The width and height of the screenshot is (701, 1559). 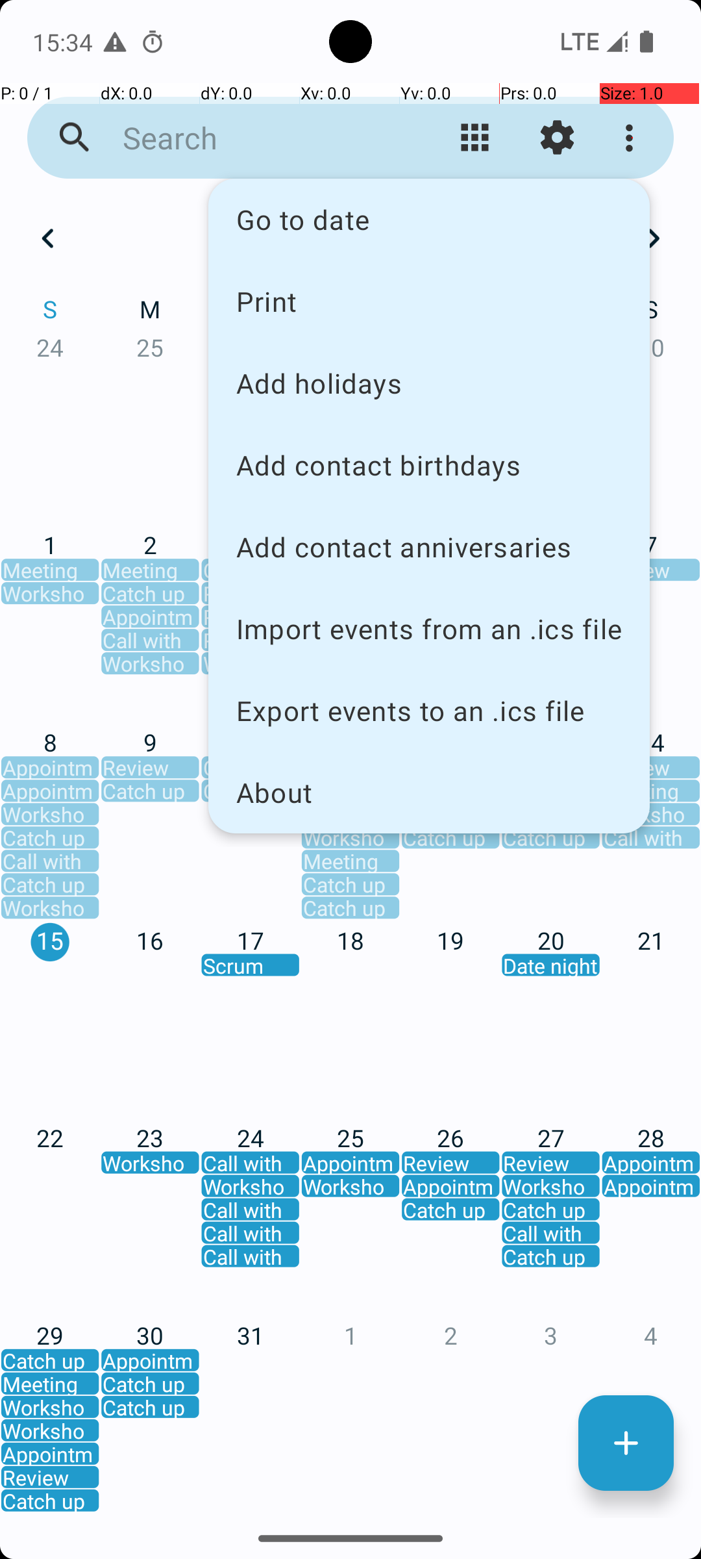 I want to click on Add contact anniversaries, so click(x=429, y=547).